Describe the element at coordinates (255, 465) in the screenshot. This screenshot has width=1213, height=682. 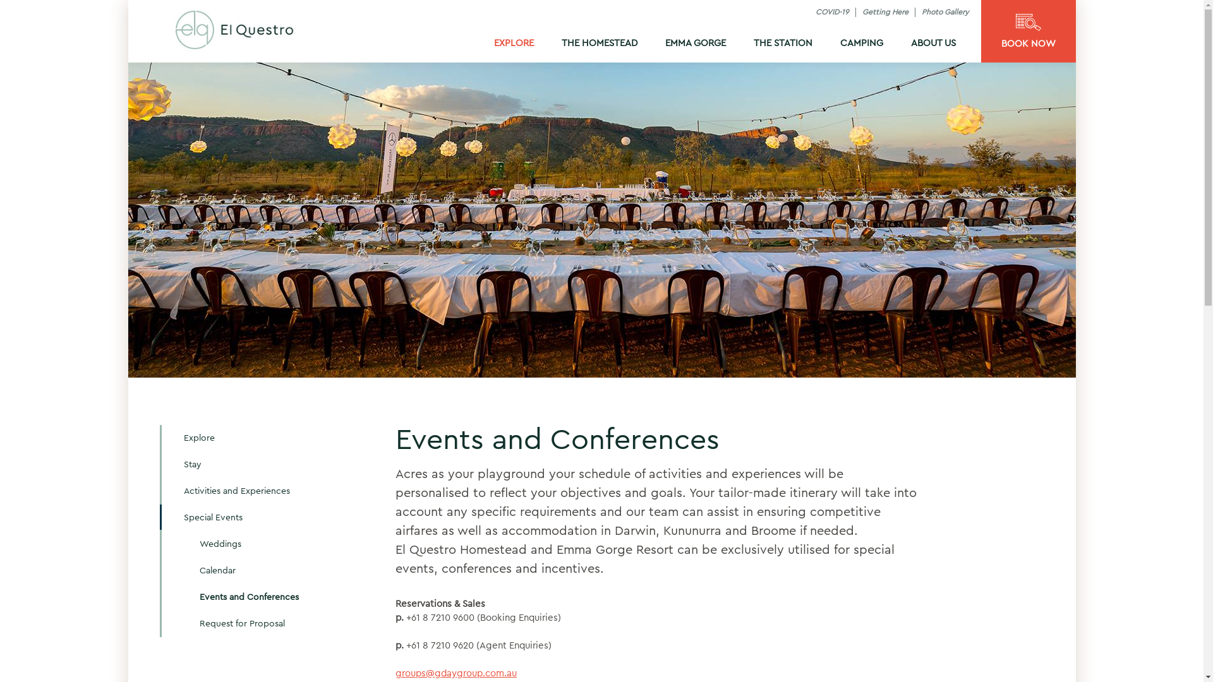
I see `Stay` at that location.